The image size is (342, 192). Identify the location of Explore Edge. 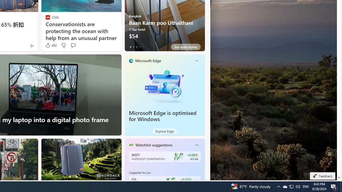
(165, 131).